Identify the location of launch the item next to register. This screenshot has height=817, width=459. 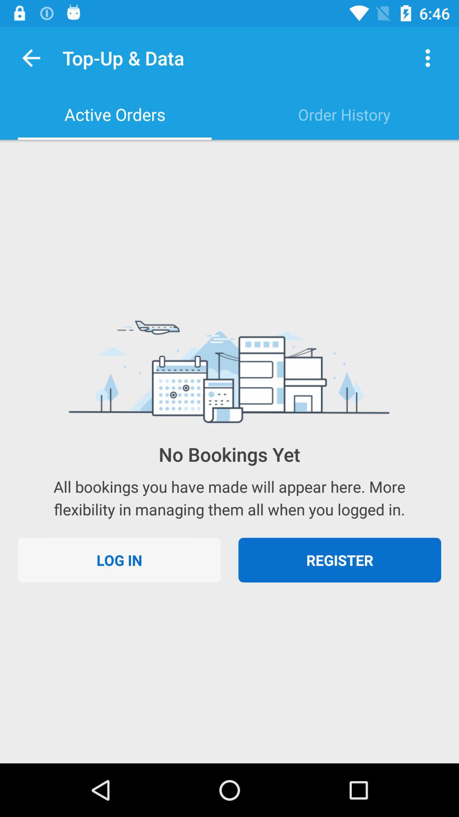
(119, 560).